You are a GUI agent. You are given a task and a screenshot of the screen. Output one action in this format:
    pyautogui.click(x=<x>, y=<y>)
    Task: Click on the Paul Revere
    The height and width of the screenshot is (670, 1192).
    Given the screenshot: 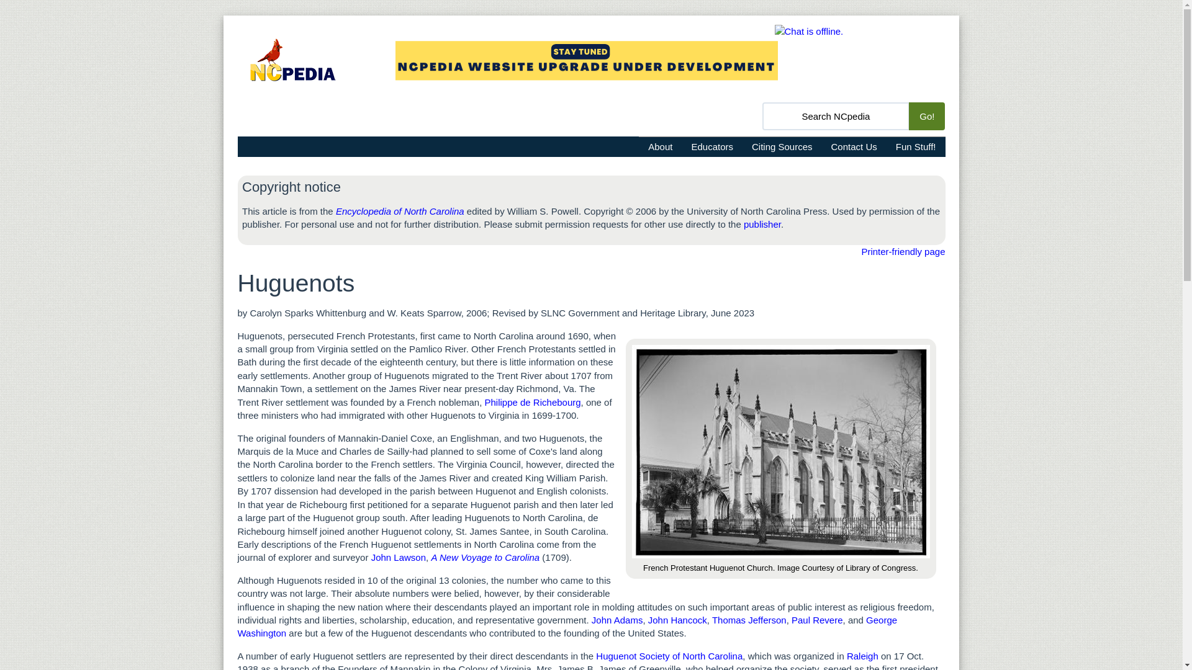 What is the action you would take?
    pyautogui.click(x=817, y=620)
    